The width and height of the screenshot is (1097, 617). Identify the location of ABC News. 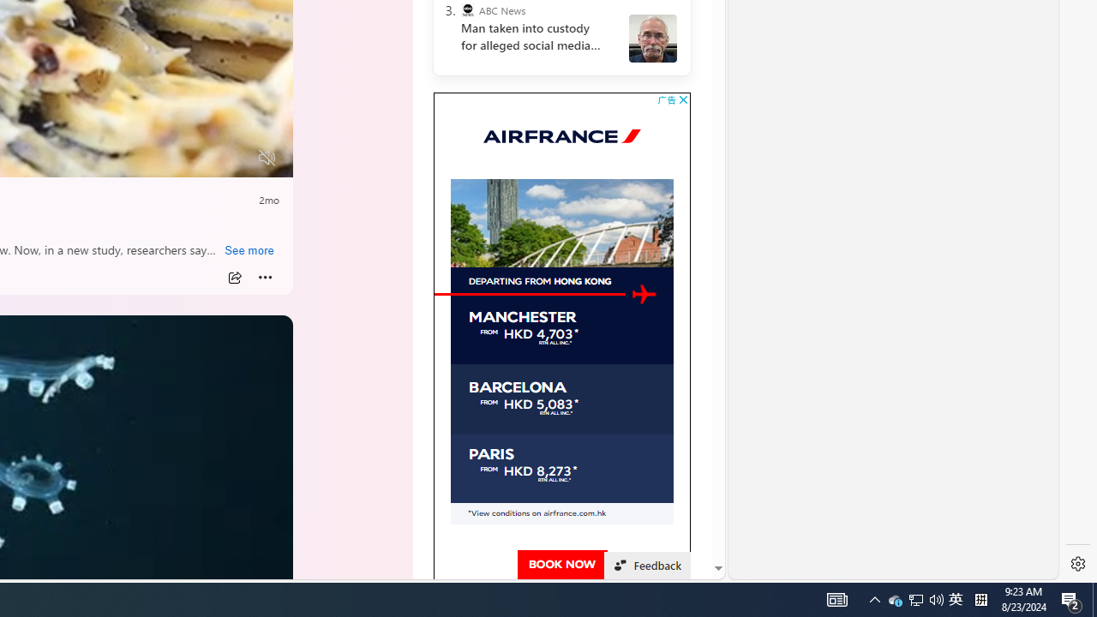
(468, 10).